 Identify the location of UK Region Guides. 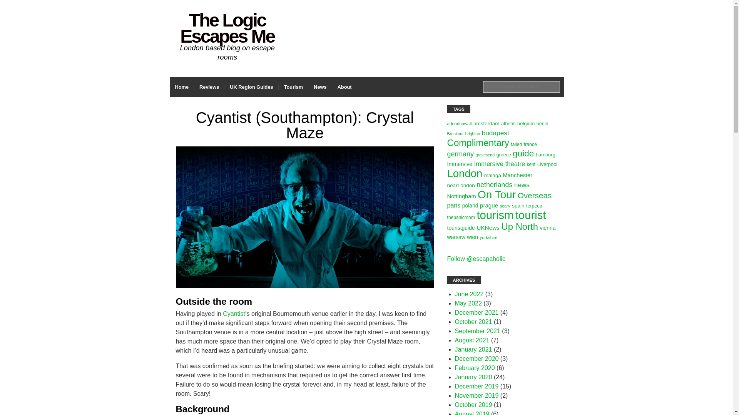
(251, 87).